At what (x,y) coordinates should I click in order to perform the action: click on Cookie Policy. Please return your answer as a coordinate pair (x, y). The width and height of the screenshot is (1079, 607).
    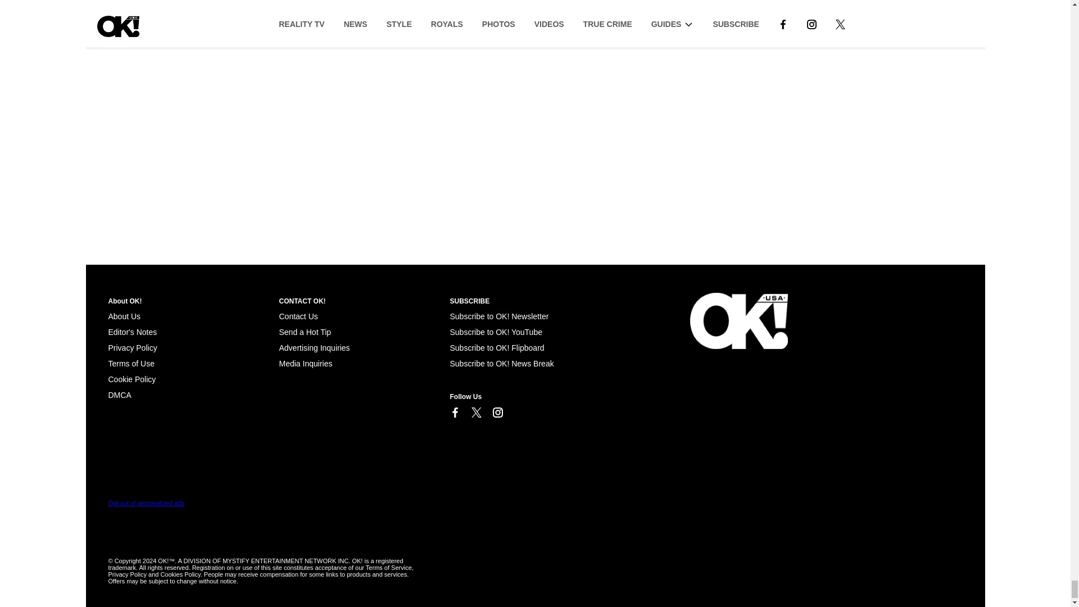
    Looking at the image, I should click on (132, 379).